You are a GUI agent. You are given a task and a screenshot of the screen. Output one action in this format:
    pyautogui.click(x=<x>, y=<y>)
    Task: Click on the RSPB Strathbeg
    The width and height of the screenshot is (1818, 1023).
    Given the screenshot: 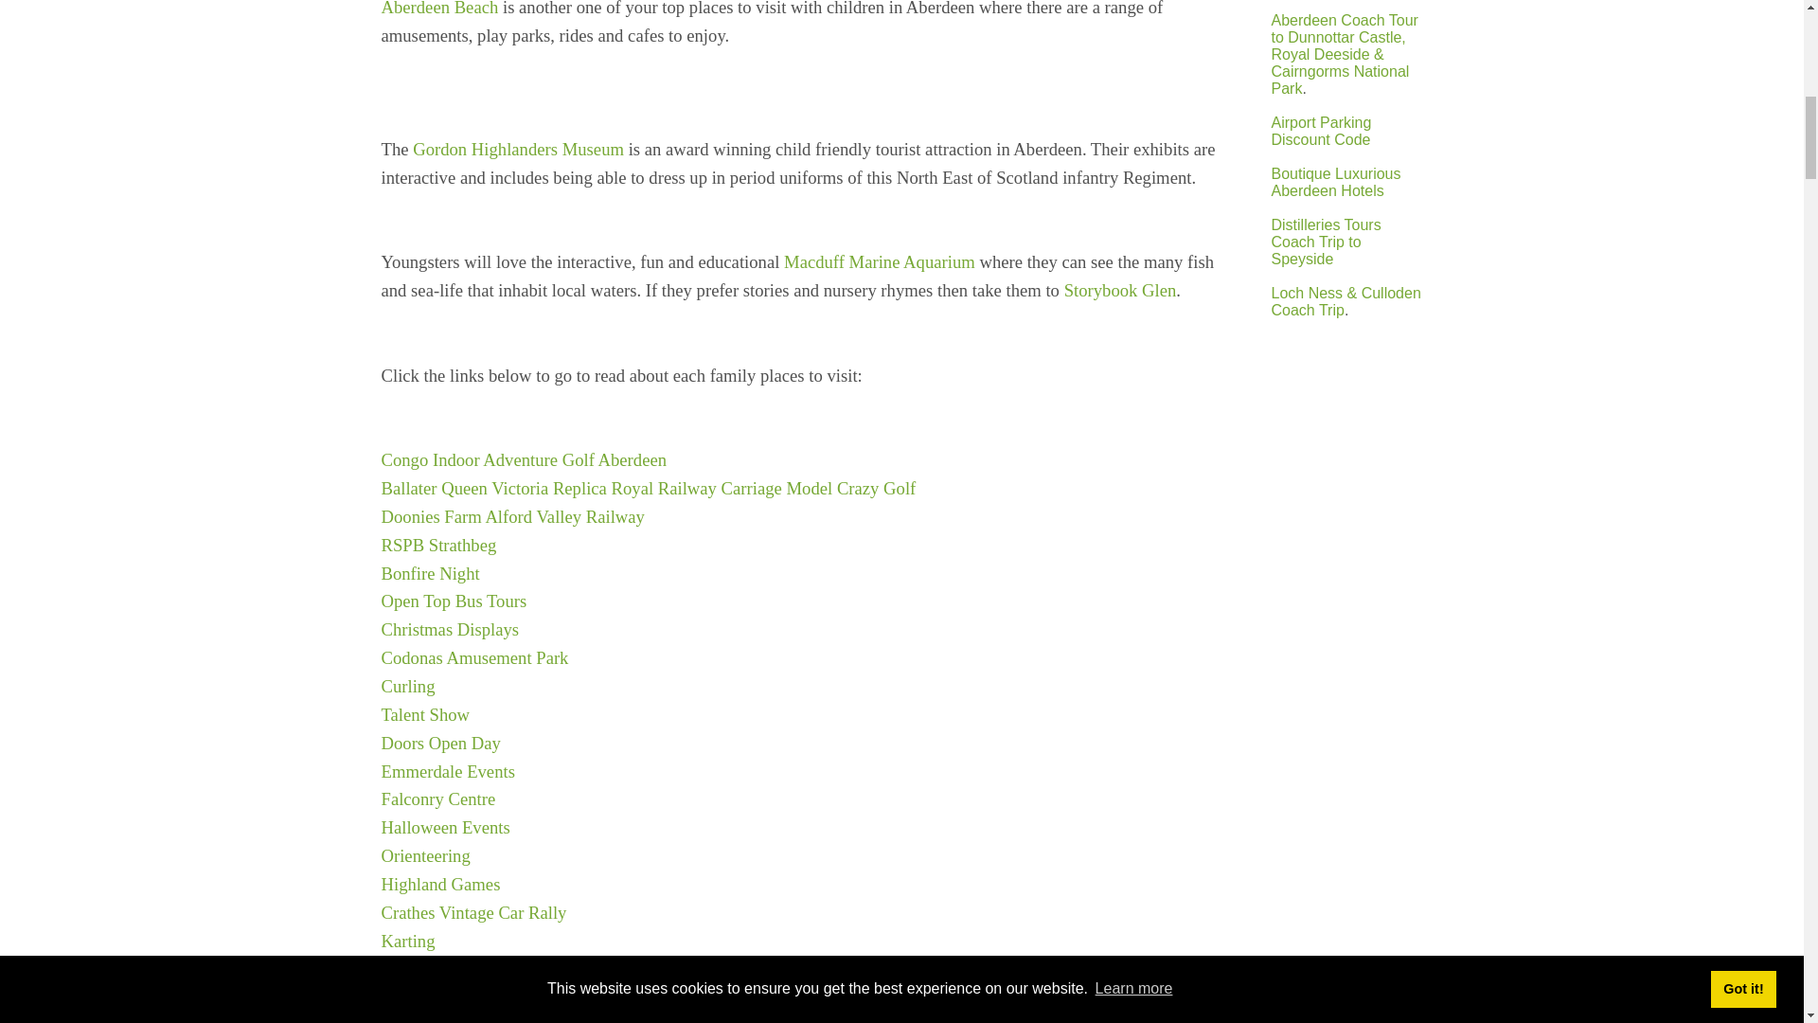 What is the action you would take?
    pyautogui.click(x=437, y=545)
    